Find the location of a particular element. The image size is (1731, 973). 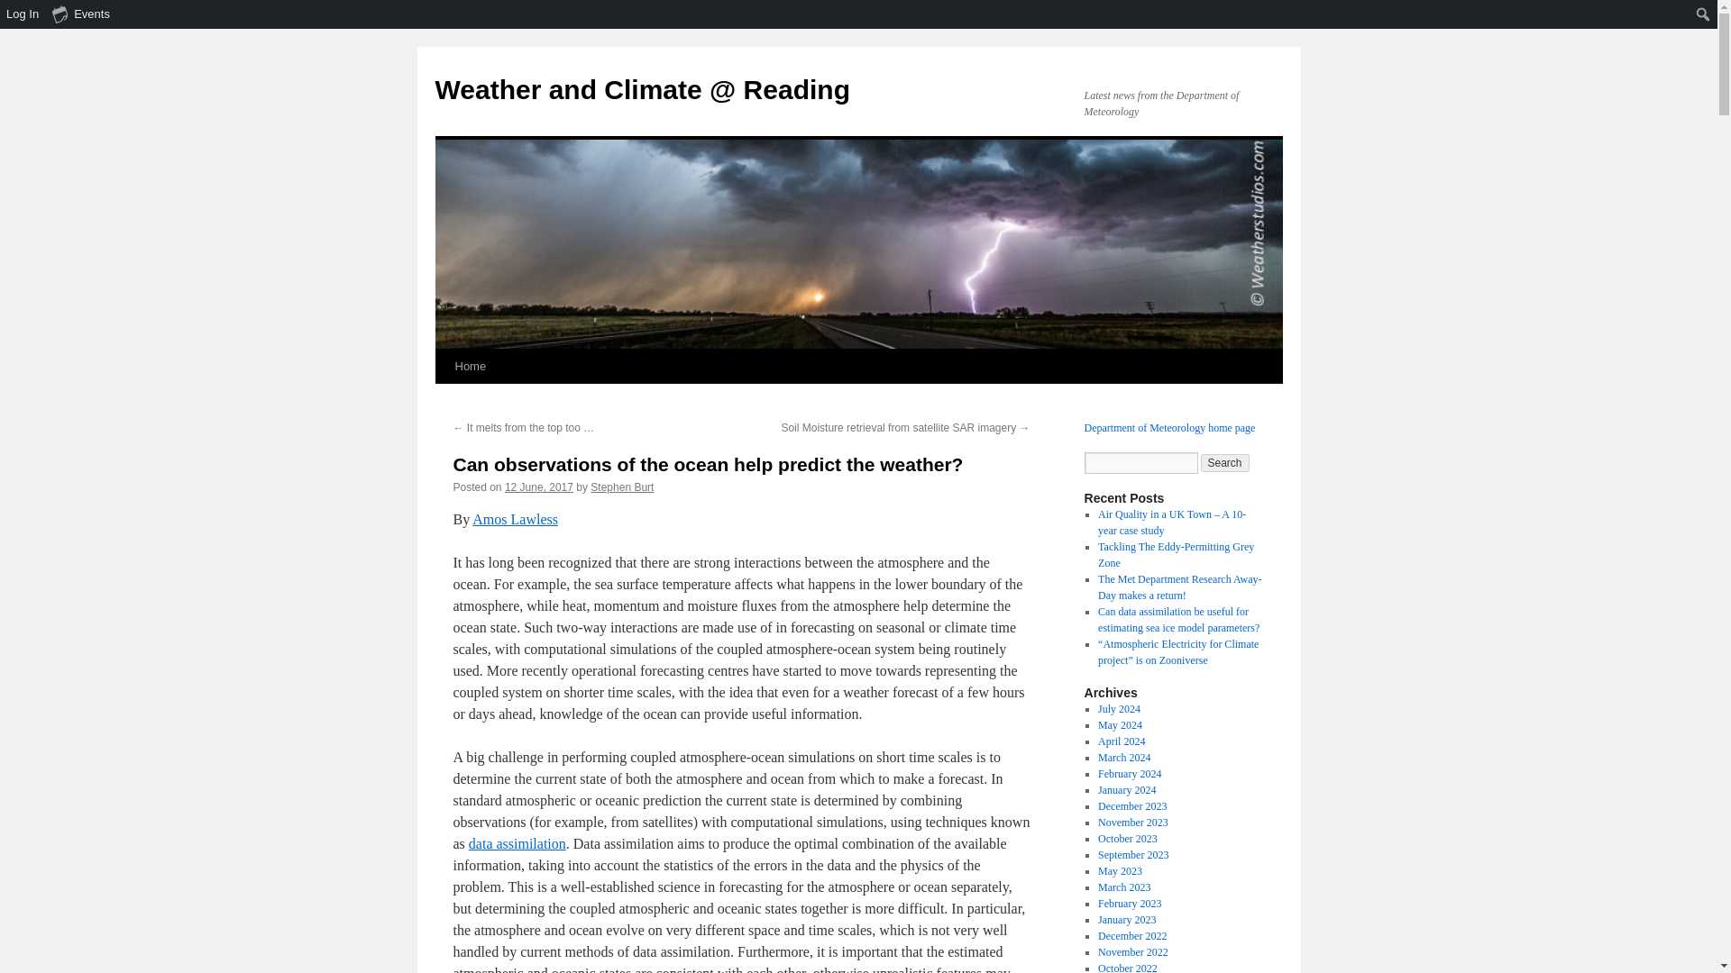

Log In is located at coordinates (23, 14).